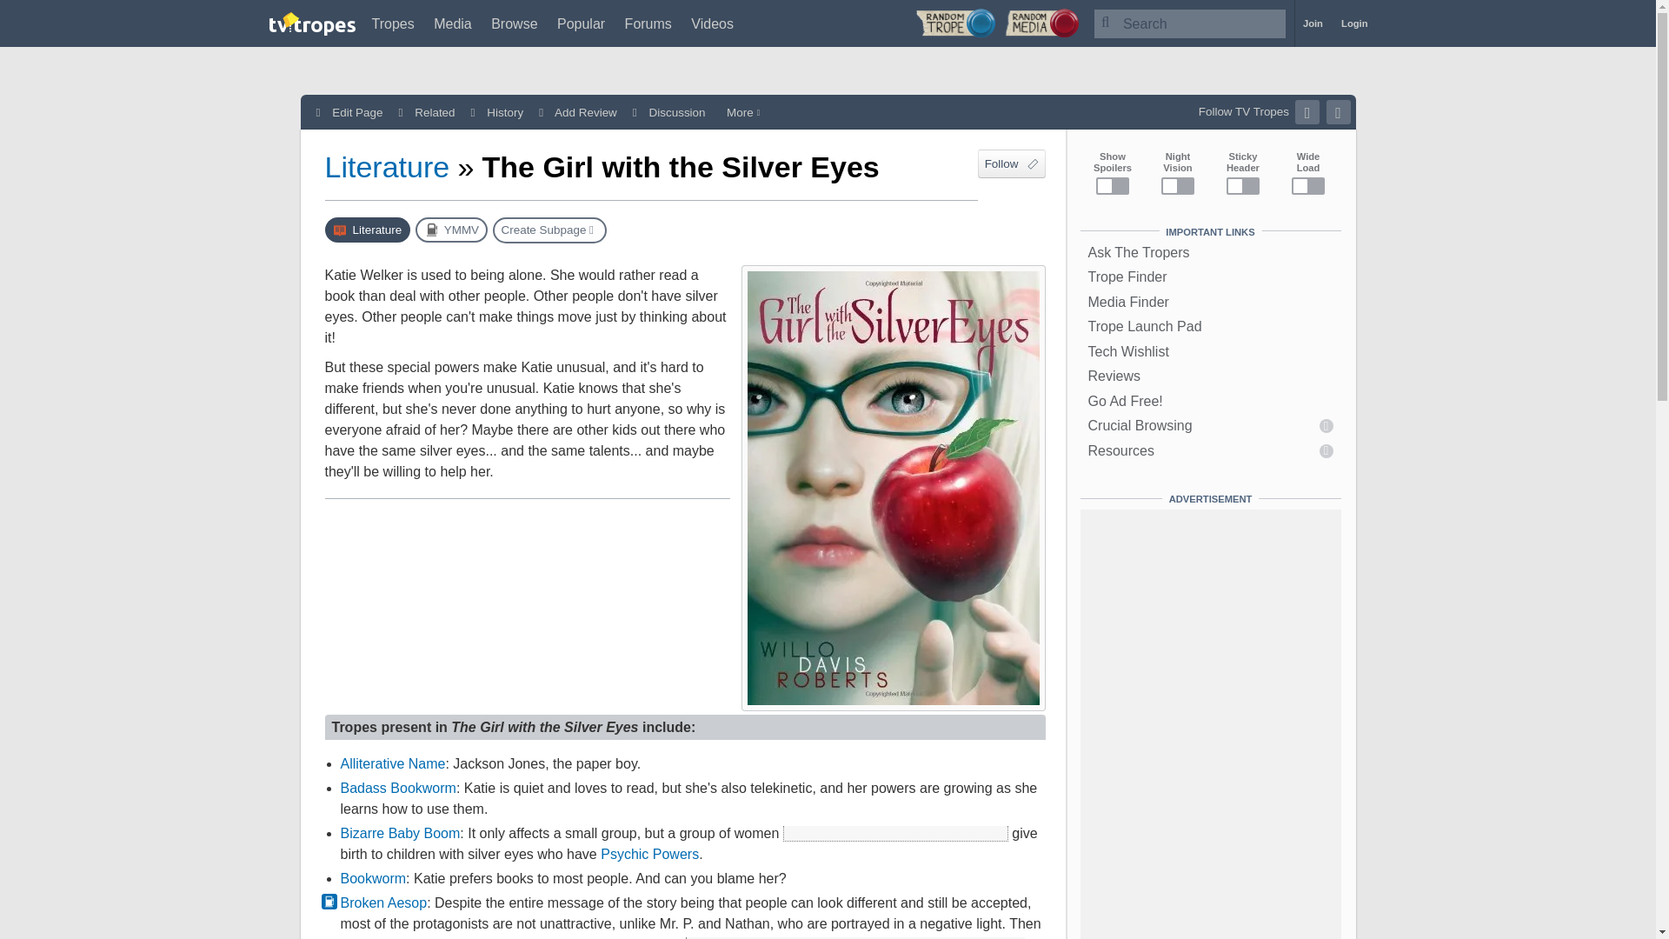 This screenshot has width=1669, height=939. Describe the element at coordinates (712, 23) in the screenshot. I see `Videos` at that location.